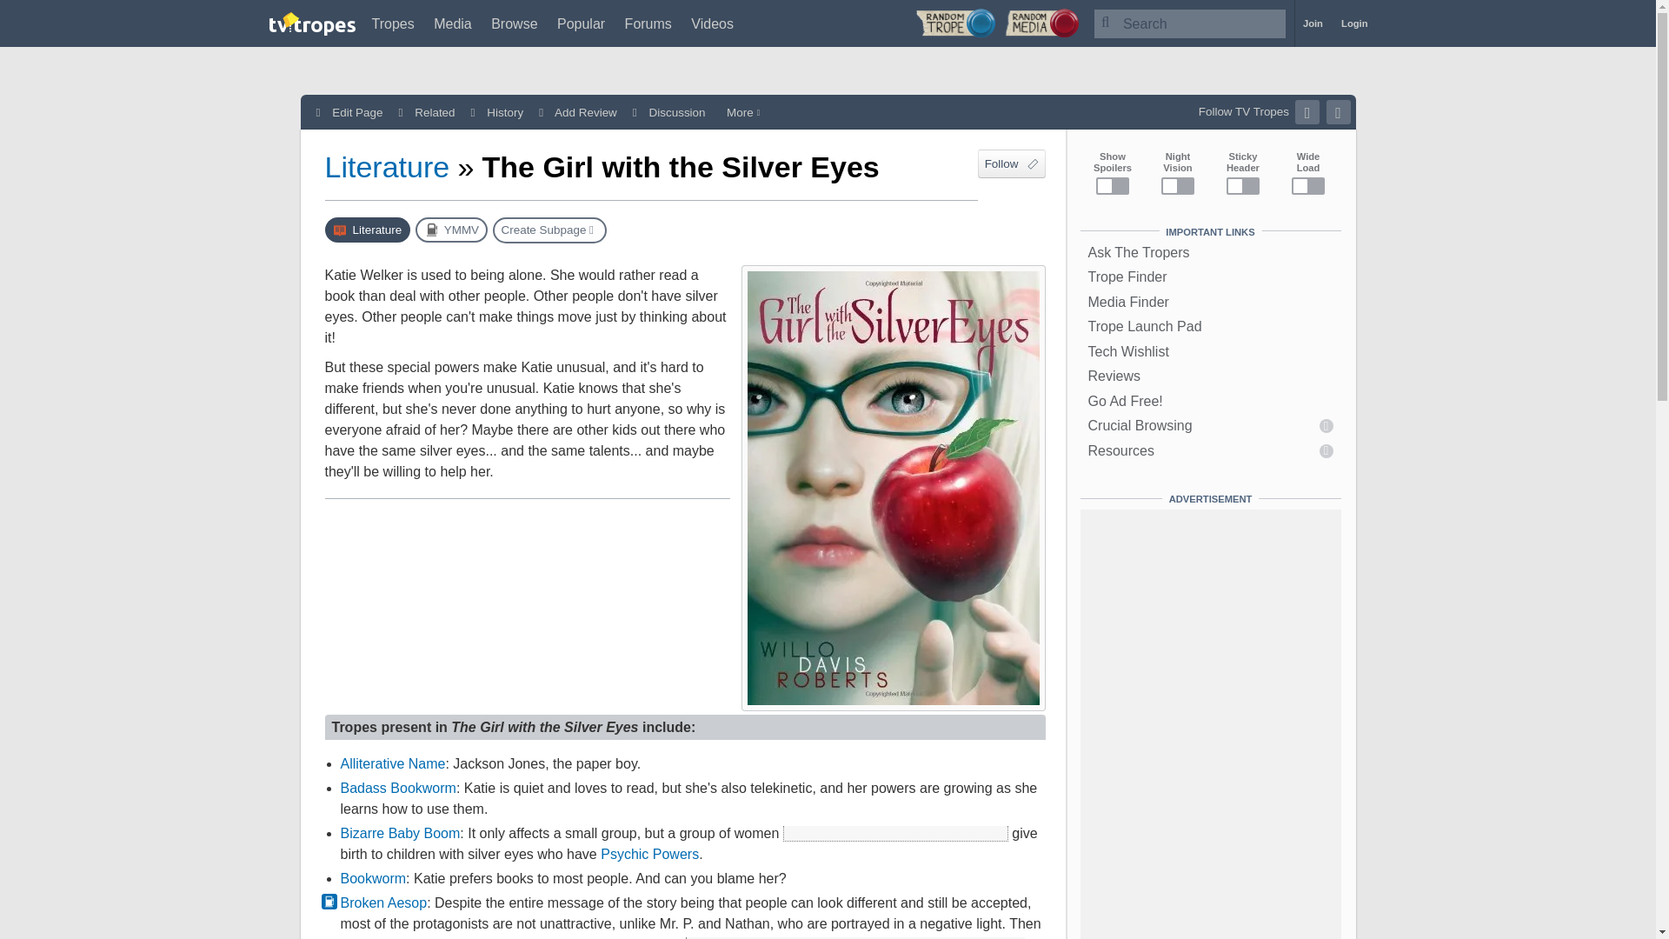 This screenshot has width=1669, height=939. Describe the element at coordinates (712, 23) in the screenshot. I see `Videos` at that location.